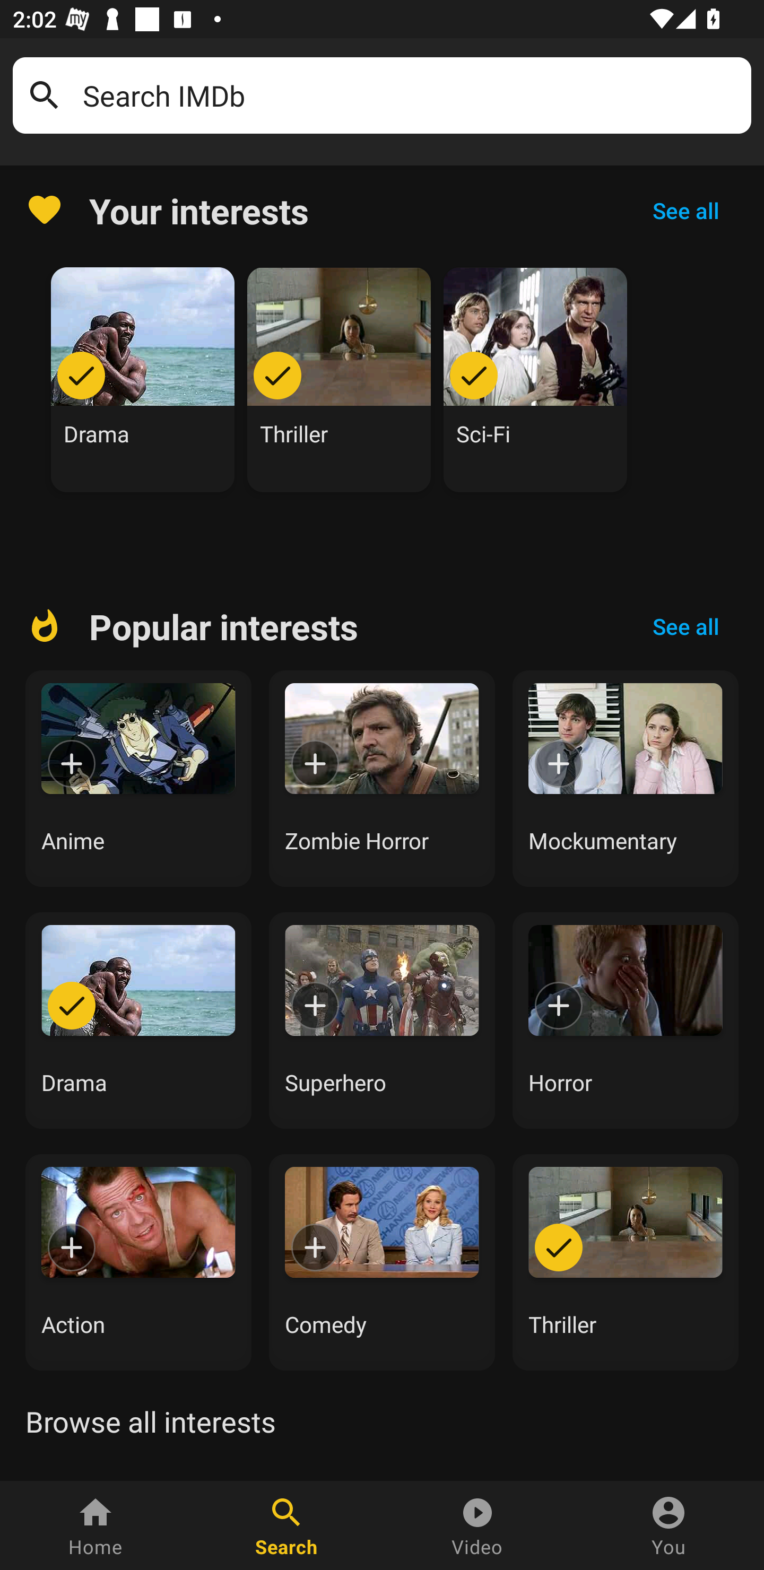 This screenshot has width=764, height=1570. I want to click on Thriller, so click(626, 1262).